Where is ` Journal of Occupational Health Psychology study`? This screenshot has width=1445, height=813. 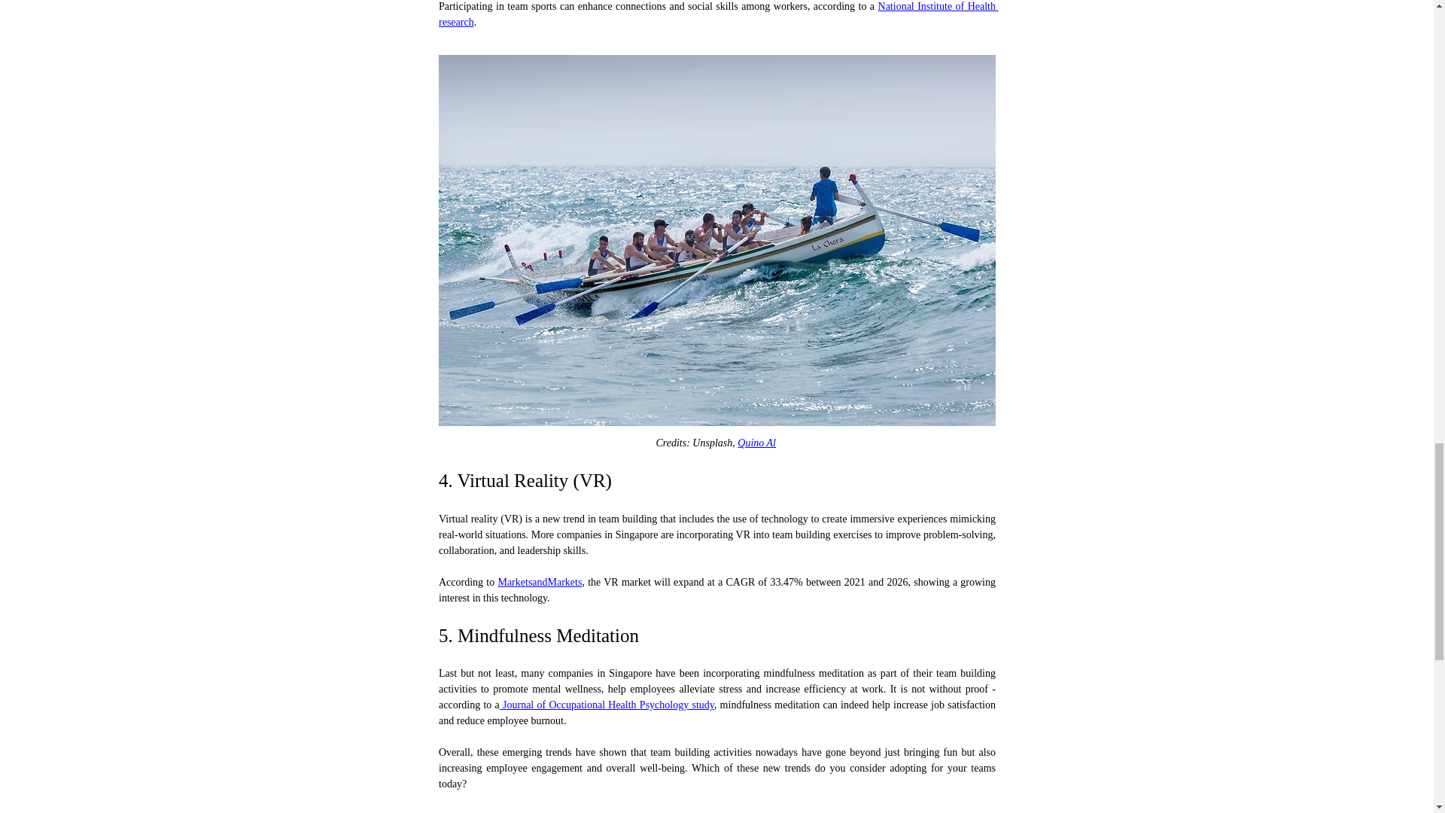
 Journal of Occupational Health Psychology study is located at coordinates (606, 705).